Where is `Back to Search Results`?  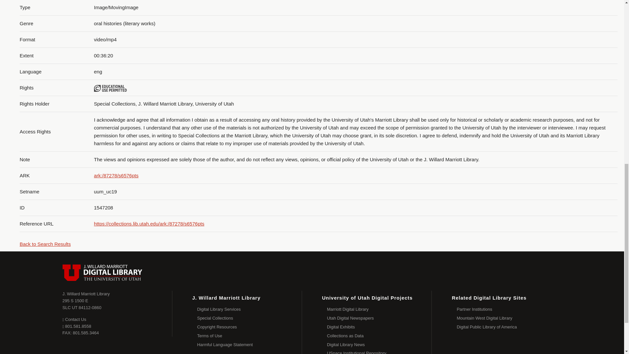 Back to Search Results is located at coordinates (45, 244).